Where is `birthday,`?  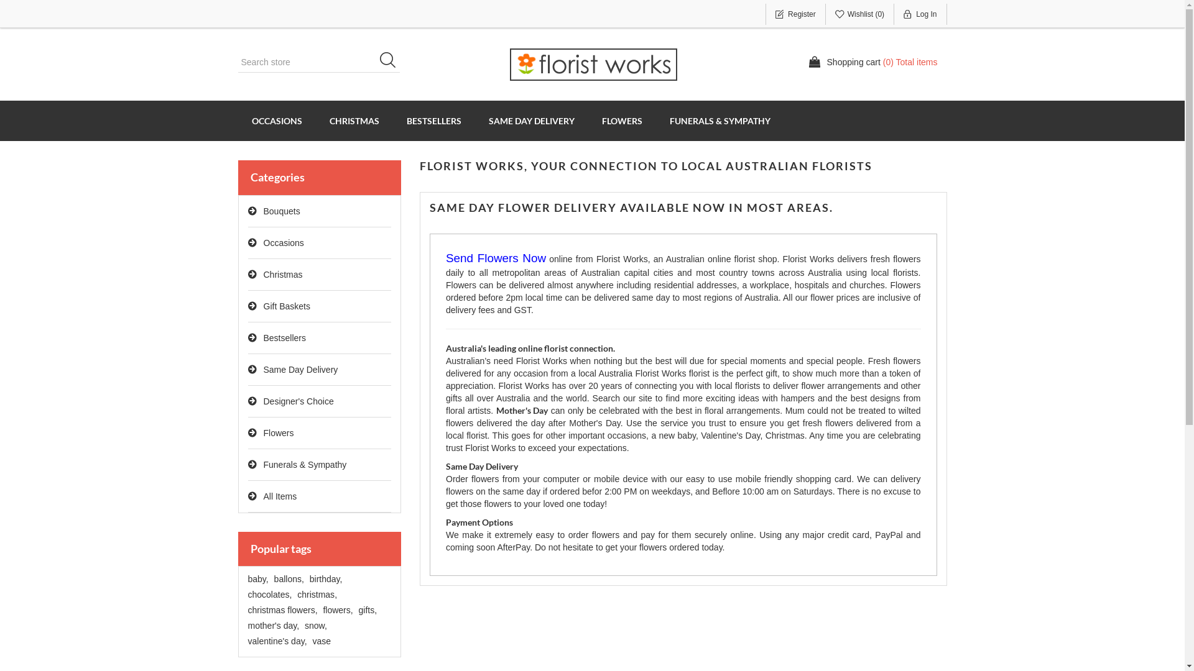
birthday, is located at coordinates (326, 579).